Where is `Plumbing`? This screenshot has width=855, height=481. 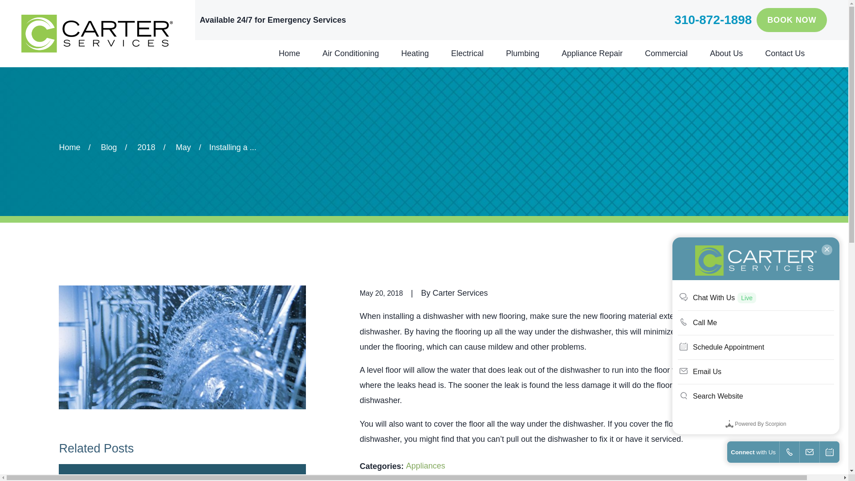
Plumbing is located at coordinates (523, 53).